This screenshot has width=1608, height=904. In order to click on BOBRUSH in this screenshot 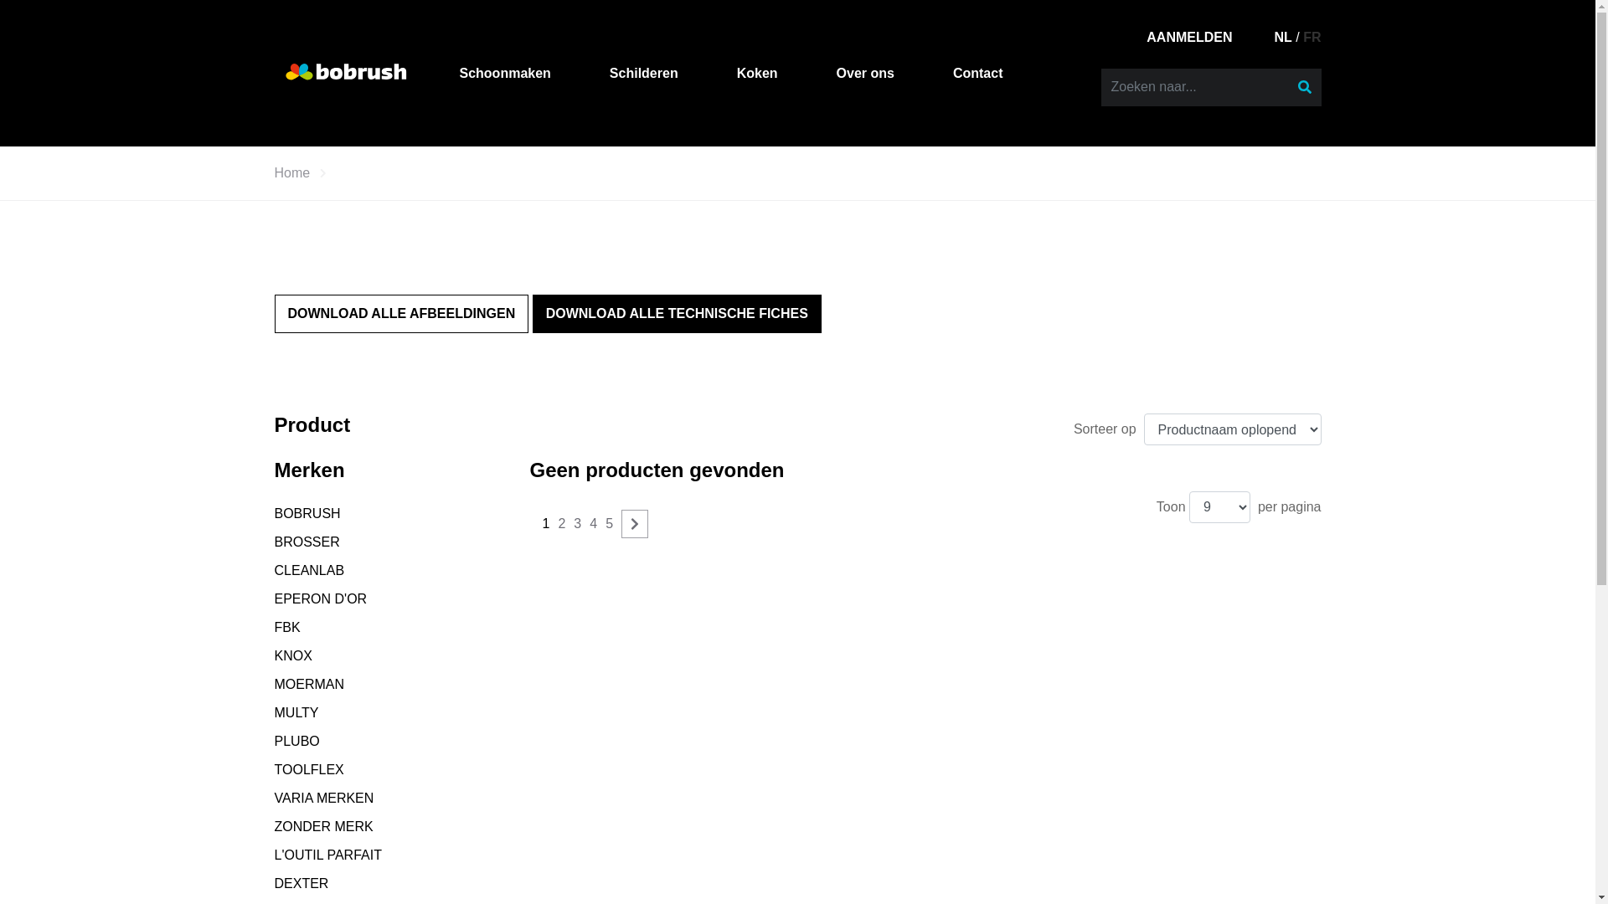, I will do `click(308, 514)`.